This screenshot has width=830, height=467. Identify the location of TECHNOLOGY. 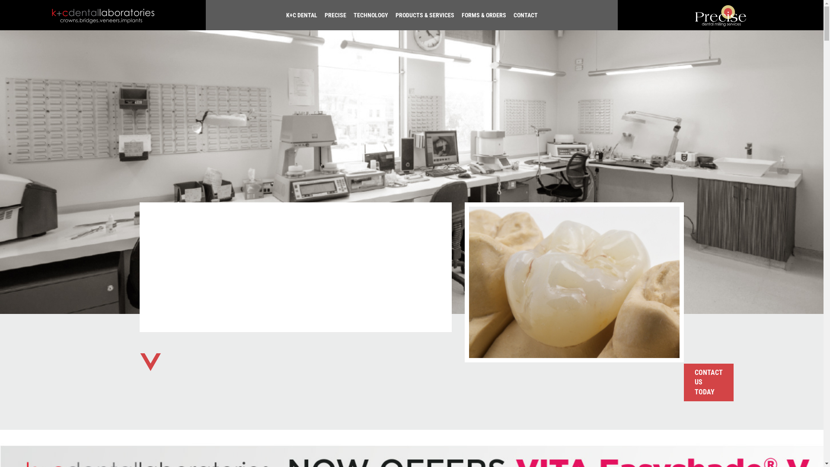
(370, 15).